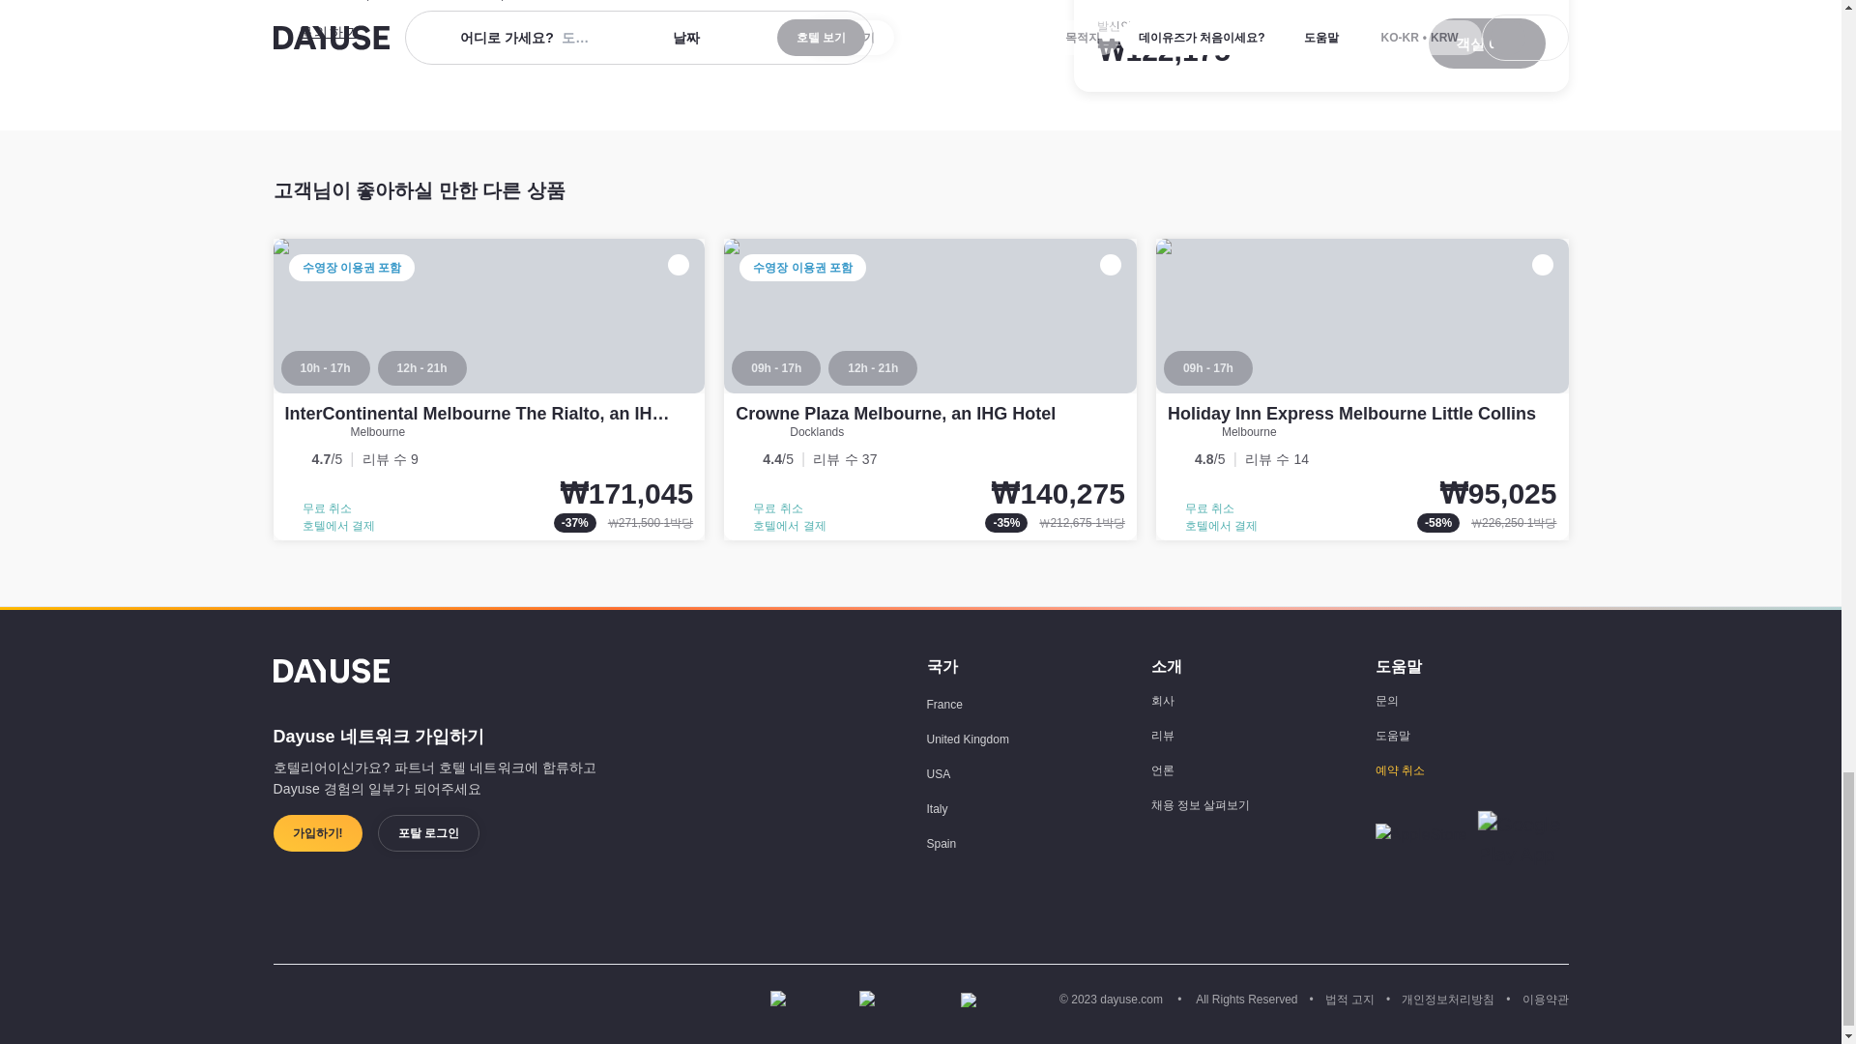 This screenshot has height=1044, width=1856. I want to click on Crowne Plaza Melbourne, an IHG Hotel, so click(930, 390).